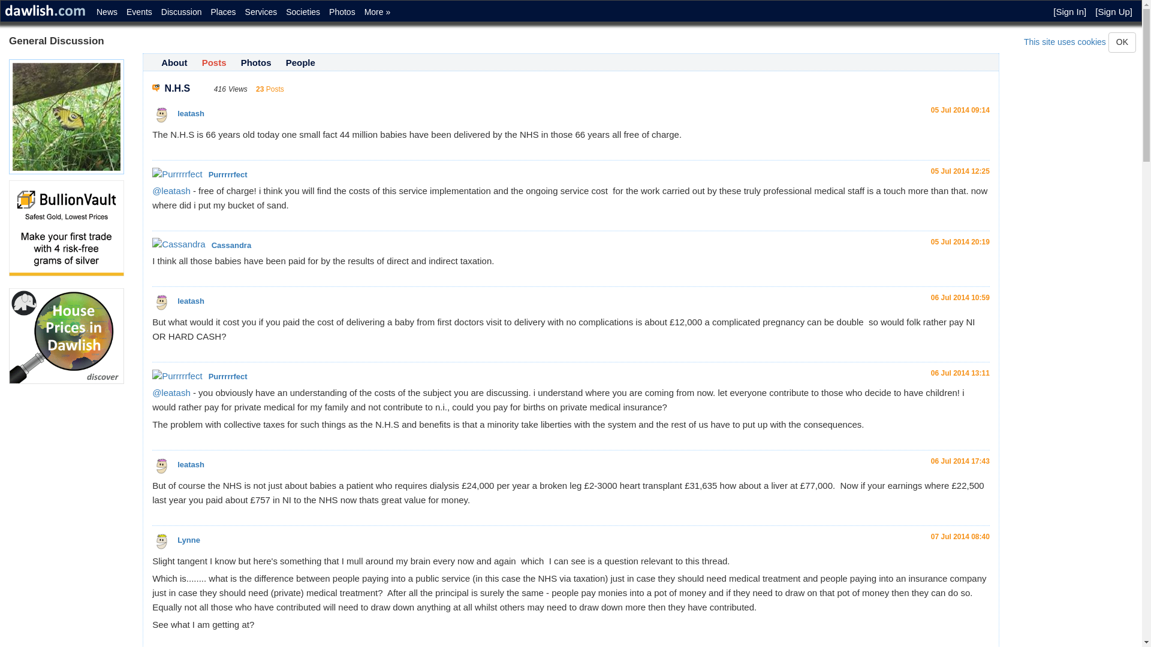 The width and height of the screenshot is (1151, 647). Describe the element at coordinates (300, 62) in the screenshot. I see `People` at that location.